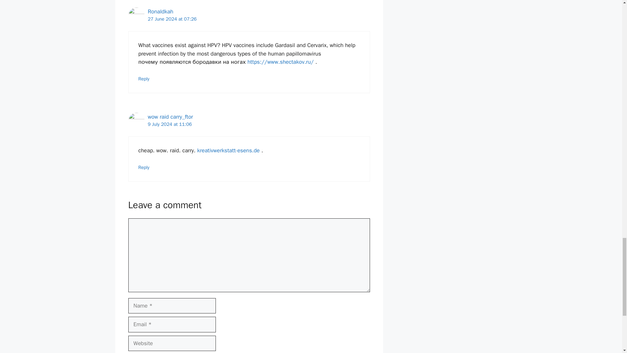 The image size is (627, 353). Describe the element at coordinates (144, 167) in the screenshot. I see `Reply` at that location.